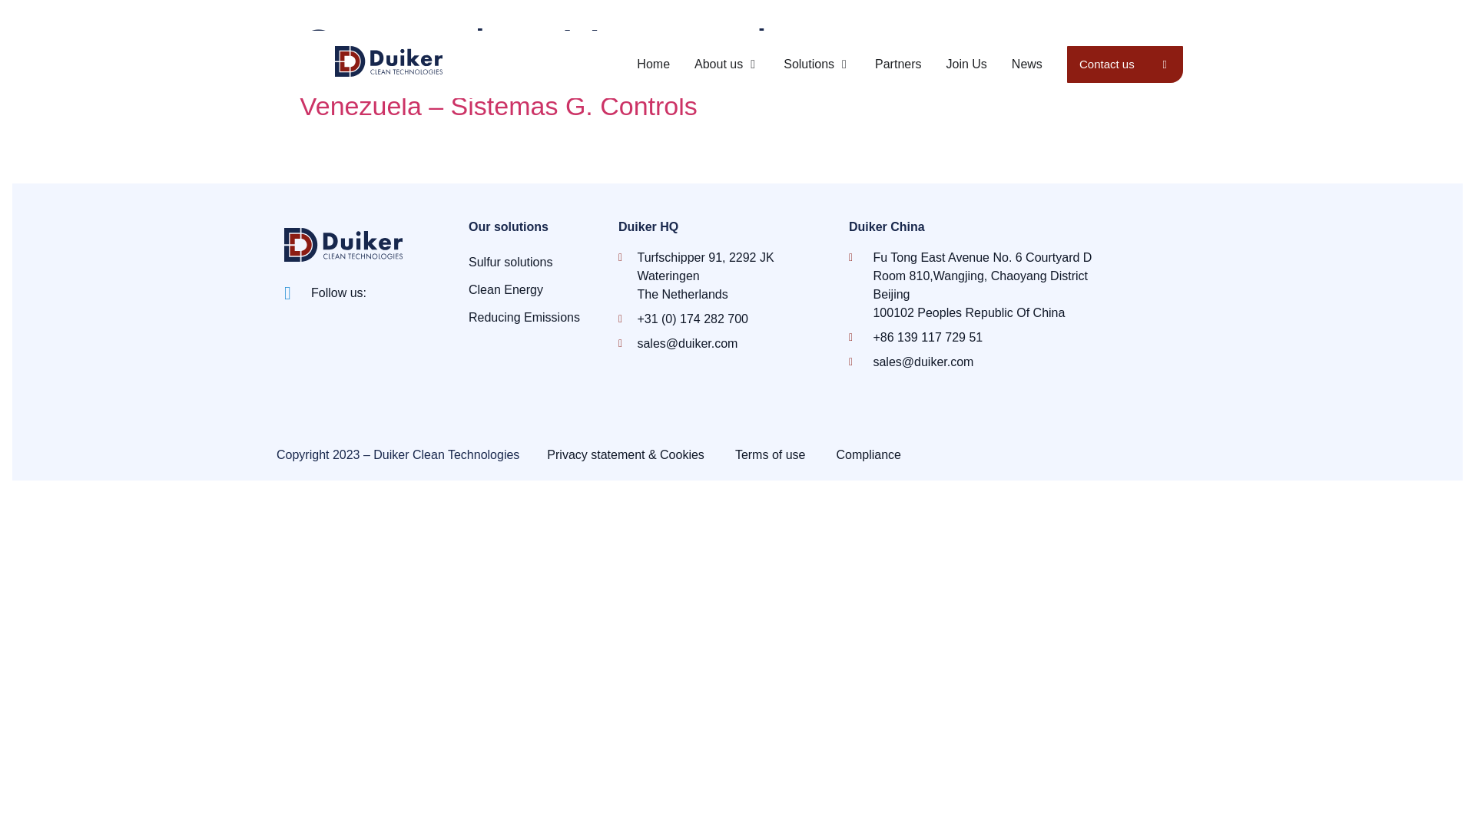  I want to click on Reducing Emissions, so click(536, 318).